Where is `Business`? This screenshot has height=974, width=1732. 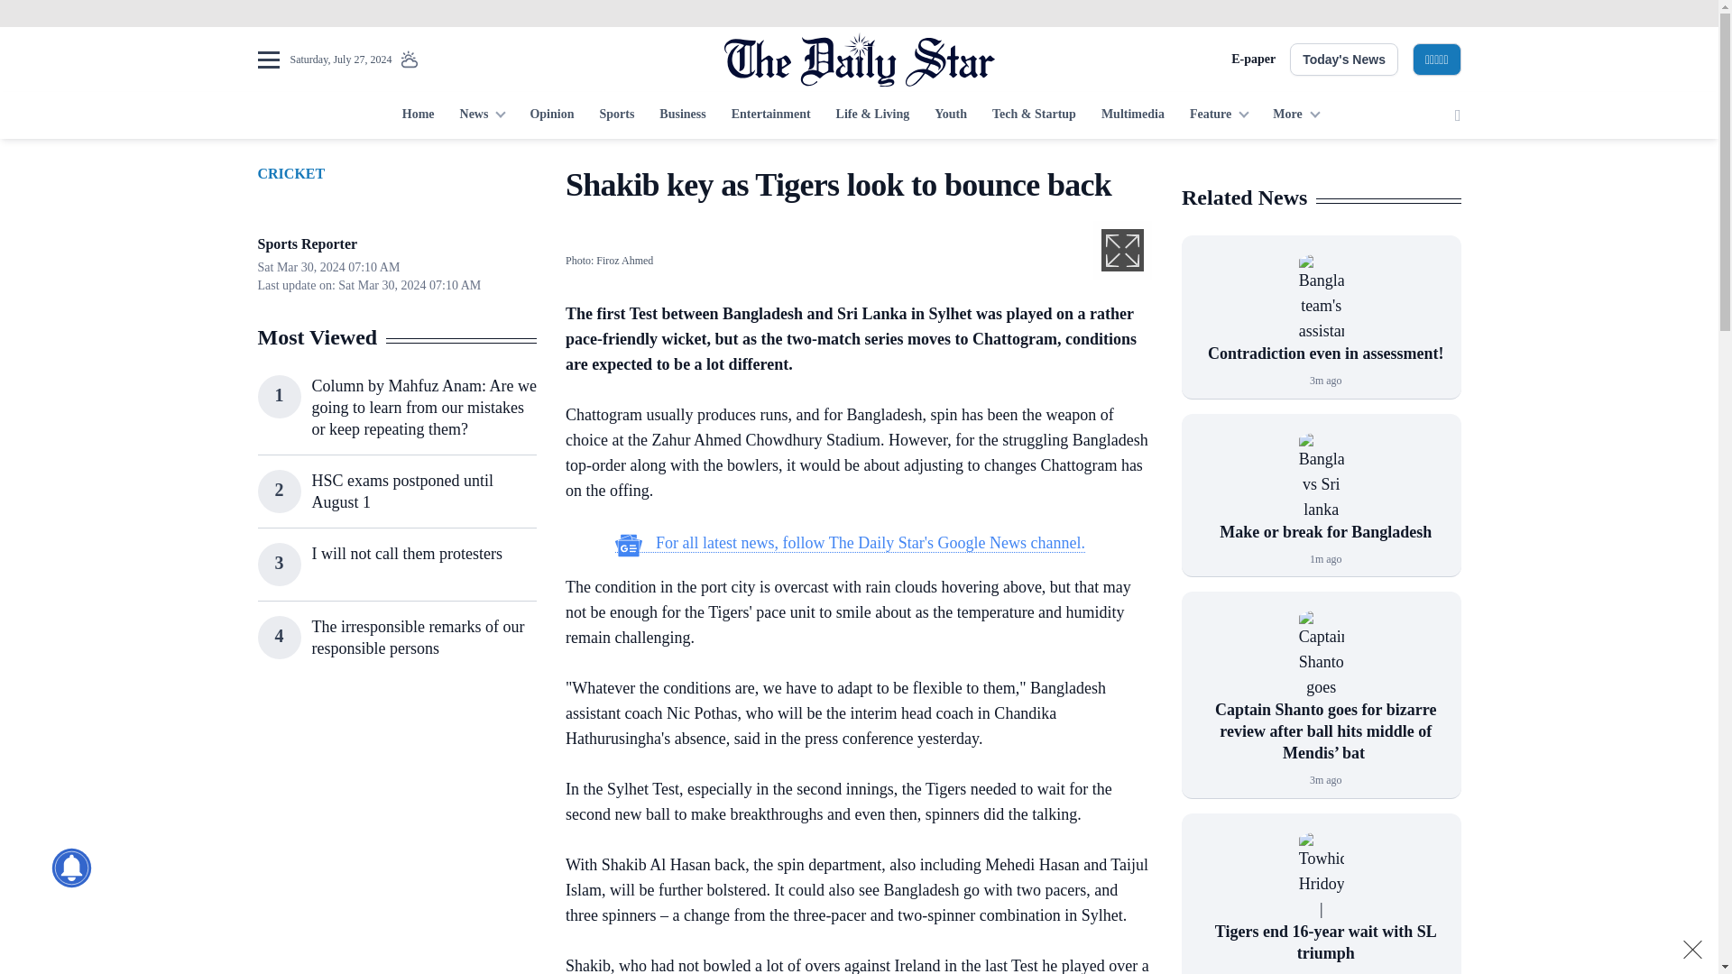
Business is located at coordinates (682, 115).